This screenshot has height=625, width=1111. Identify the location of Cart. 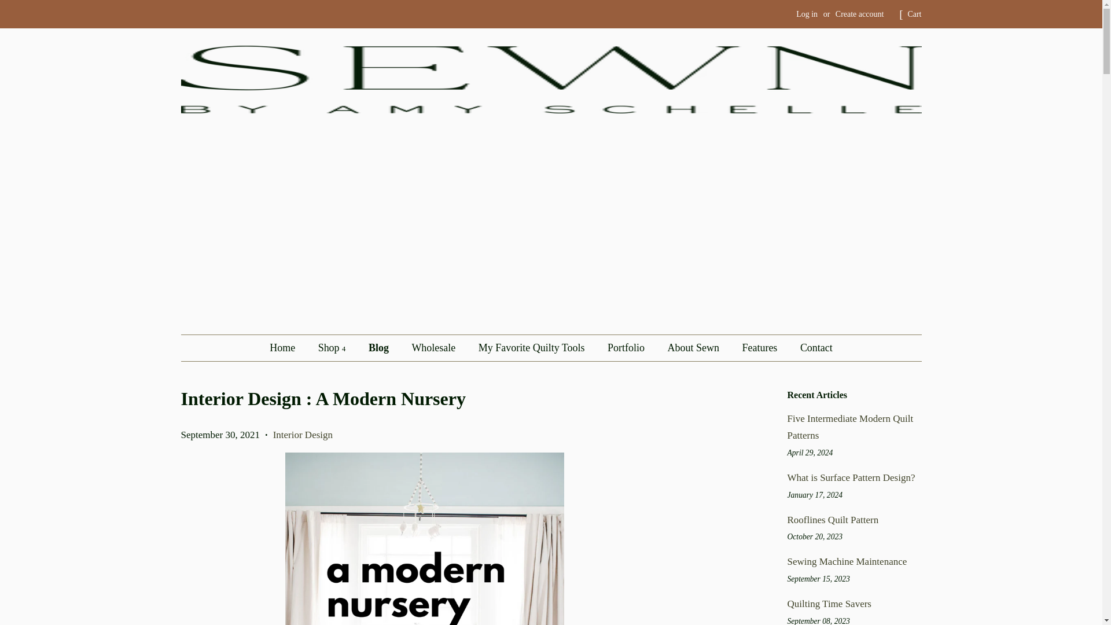
(914, 14).